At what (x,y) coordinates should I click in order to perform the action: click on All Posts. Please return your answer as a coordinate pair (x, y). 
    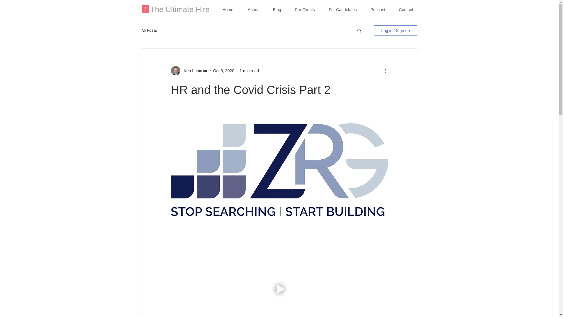
    Looking at the image, I should click on (149, 31).